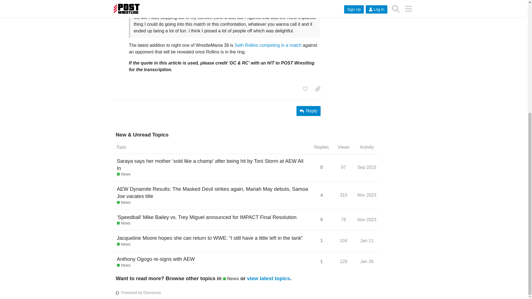 Image resolution: width=532 pixels, height=299 pixels. I want to click on copy a link to this post to clipboard, so click(318, 89).